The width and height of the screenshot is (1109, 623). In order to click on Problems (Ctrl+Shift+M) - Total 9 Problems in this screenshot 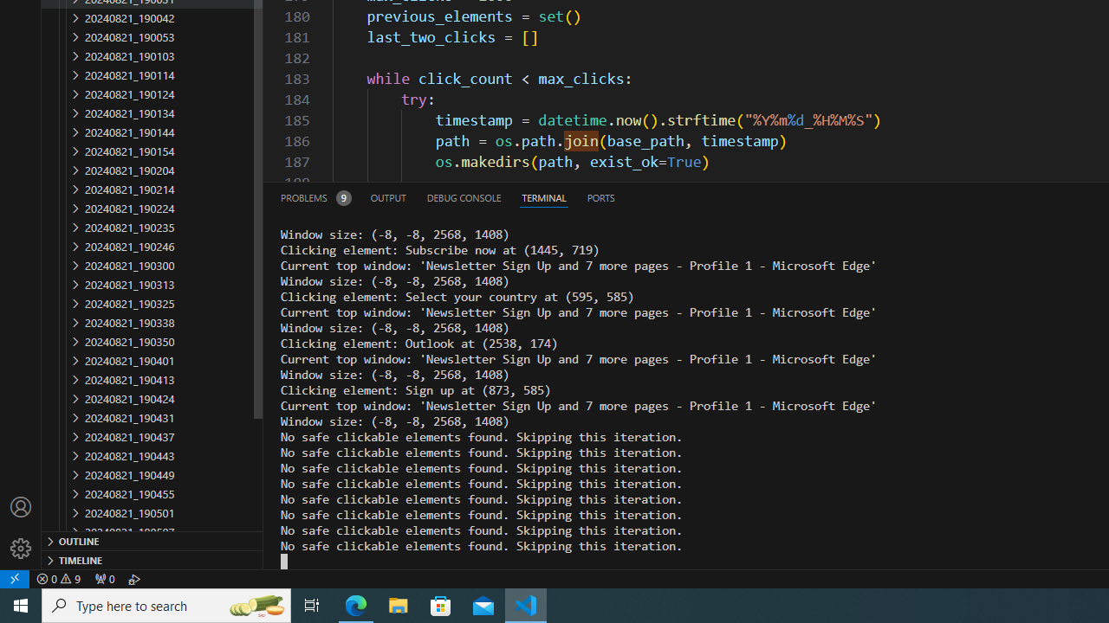, I will do `click(315, 197)`.